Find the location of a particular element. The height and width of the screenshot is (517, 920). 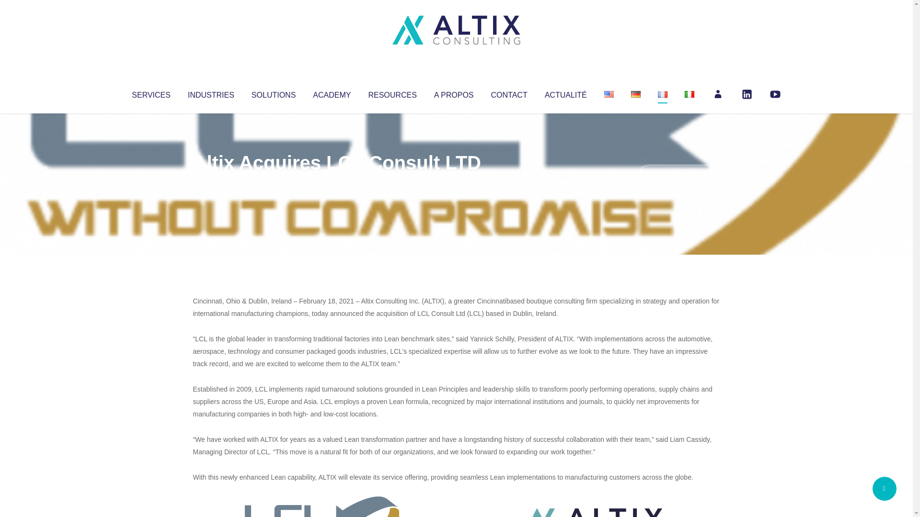

Uncategorized is located at coordinates (335, 182).